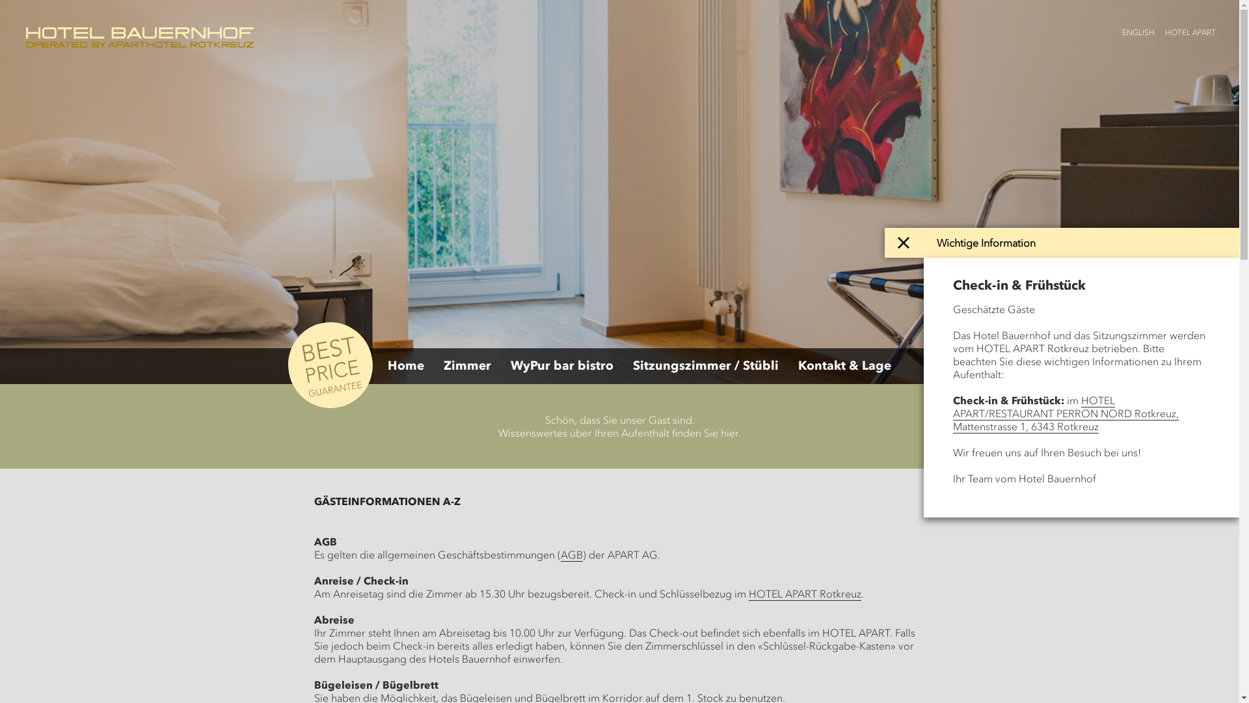 This screenshot has width=1249, height=703. I want to click on Kontakt & Lage, so click(844, 366).